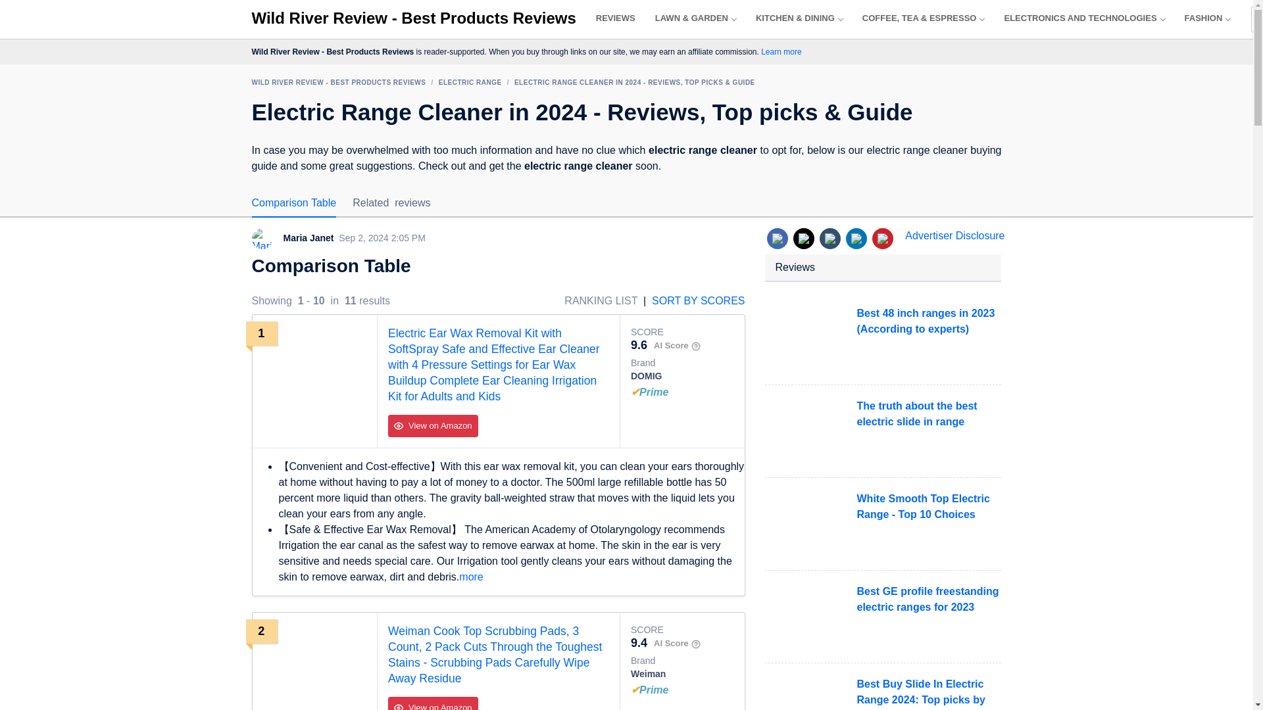  What do you see at coordinates (616, 18) in the screenshot?
I see `Reviews` at bounding box center [616, 18].